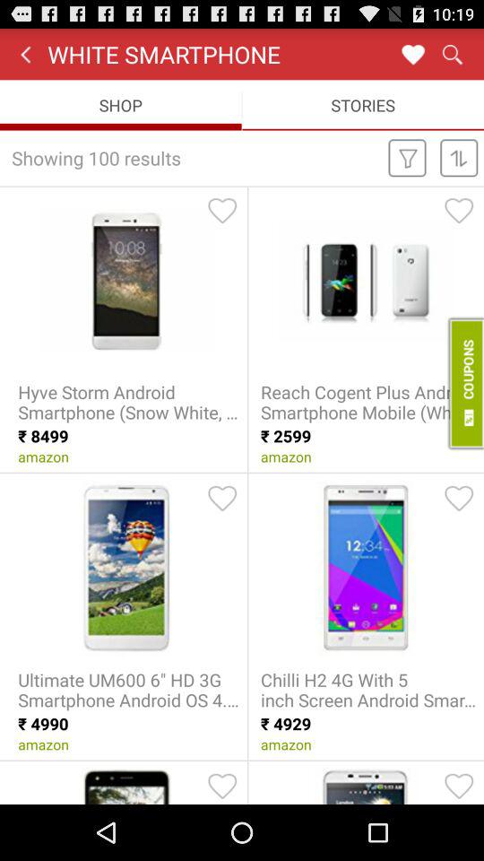 The width and height of the screenshot is (484, 861). Describe the element at coordinates (363, 104) in the screenshot. I see `flip to the stories item` at that location.